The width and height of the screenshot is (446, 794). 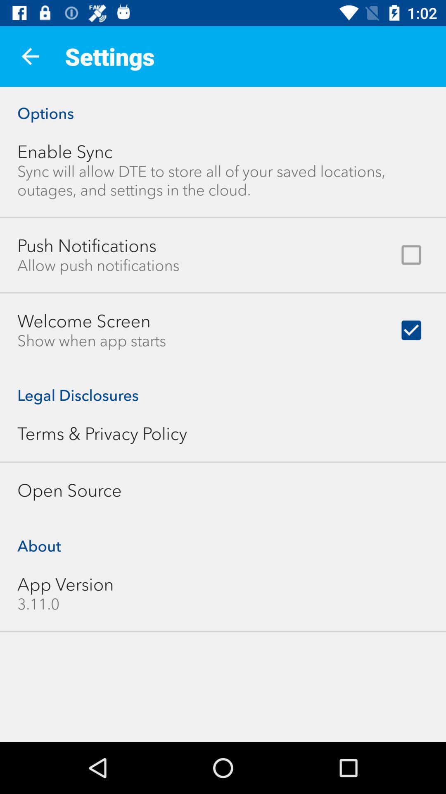 I want to click on flip to the show when app item, so click(x=92, y=341).